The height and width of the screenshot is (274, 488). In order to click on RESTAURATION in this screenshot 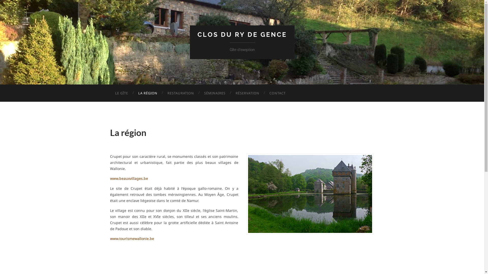, I will do `click(180, 93)`.